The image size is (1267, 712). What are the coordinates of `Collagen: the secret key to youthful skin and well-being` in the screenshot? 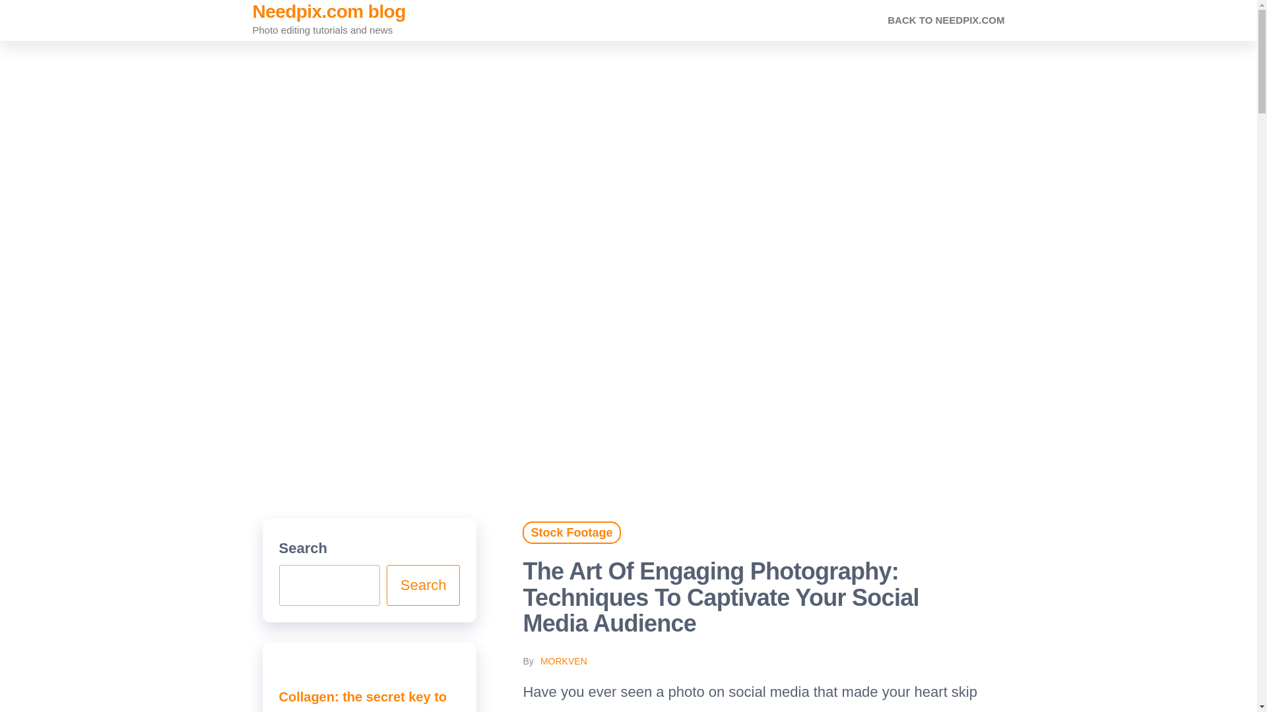 It's located at (367, 701).